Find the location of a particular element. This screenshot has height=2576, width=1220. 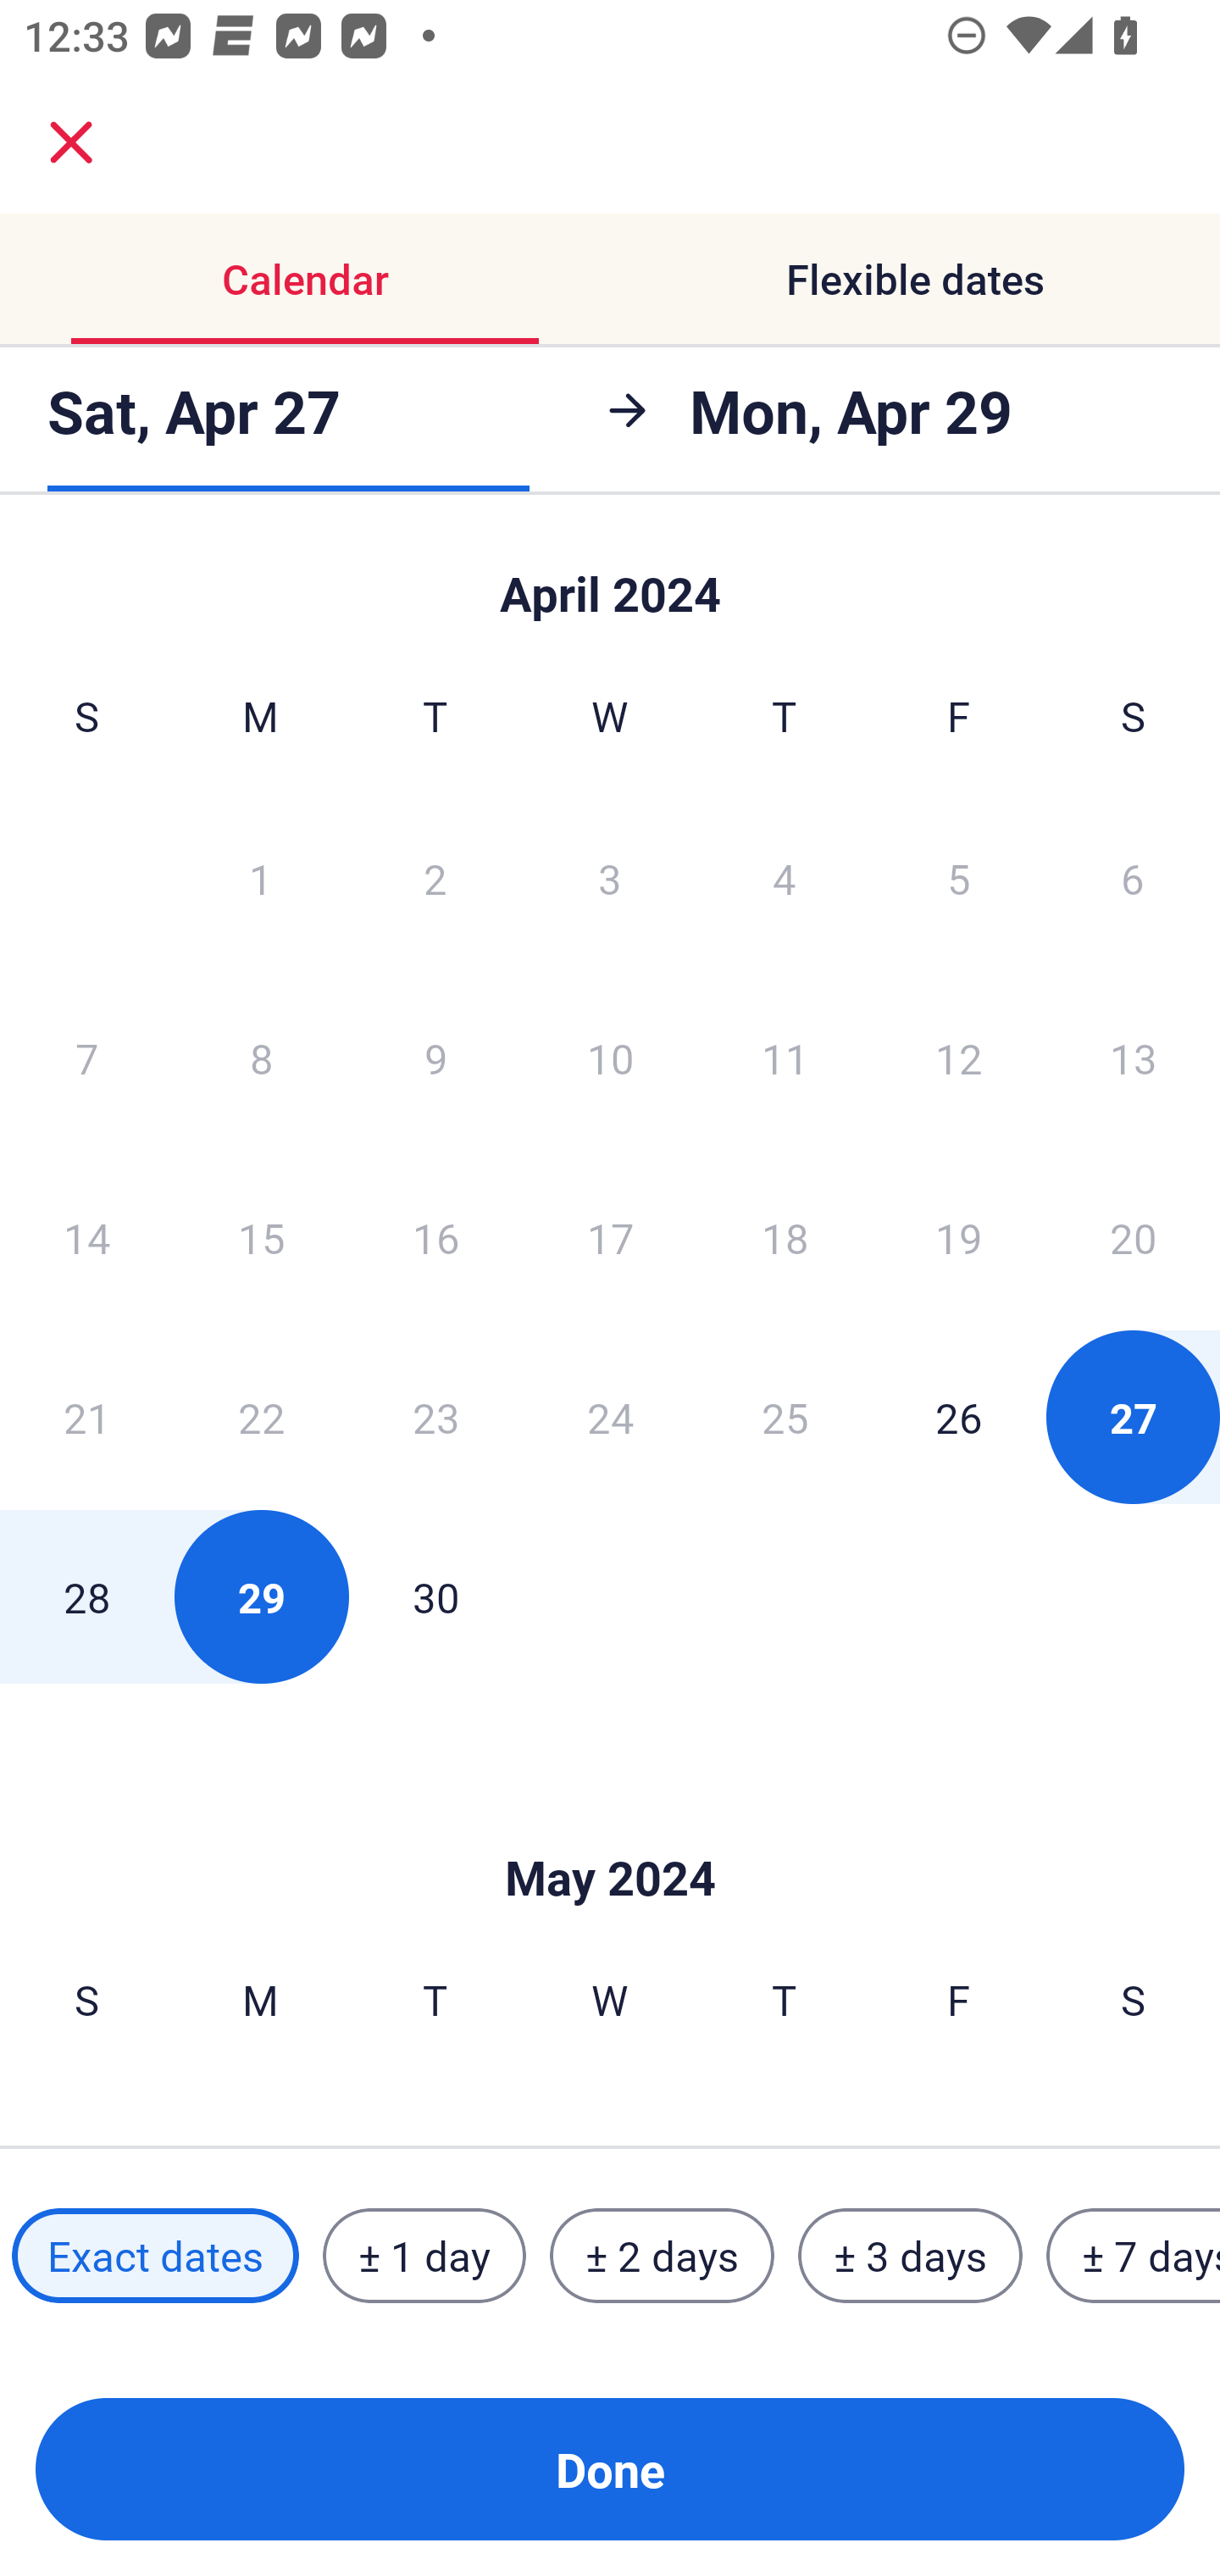

5 Friday, April 5, 2024 is located at coordinates (959, 878).